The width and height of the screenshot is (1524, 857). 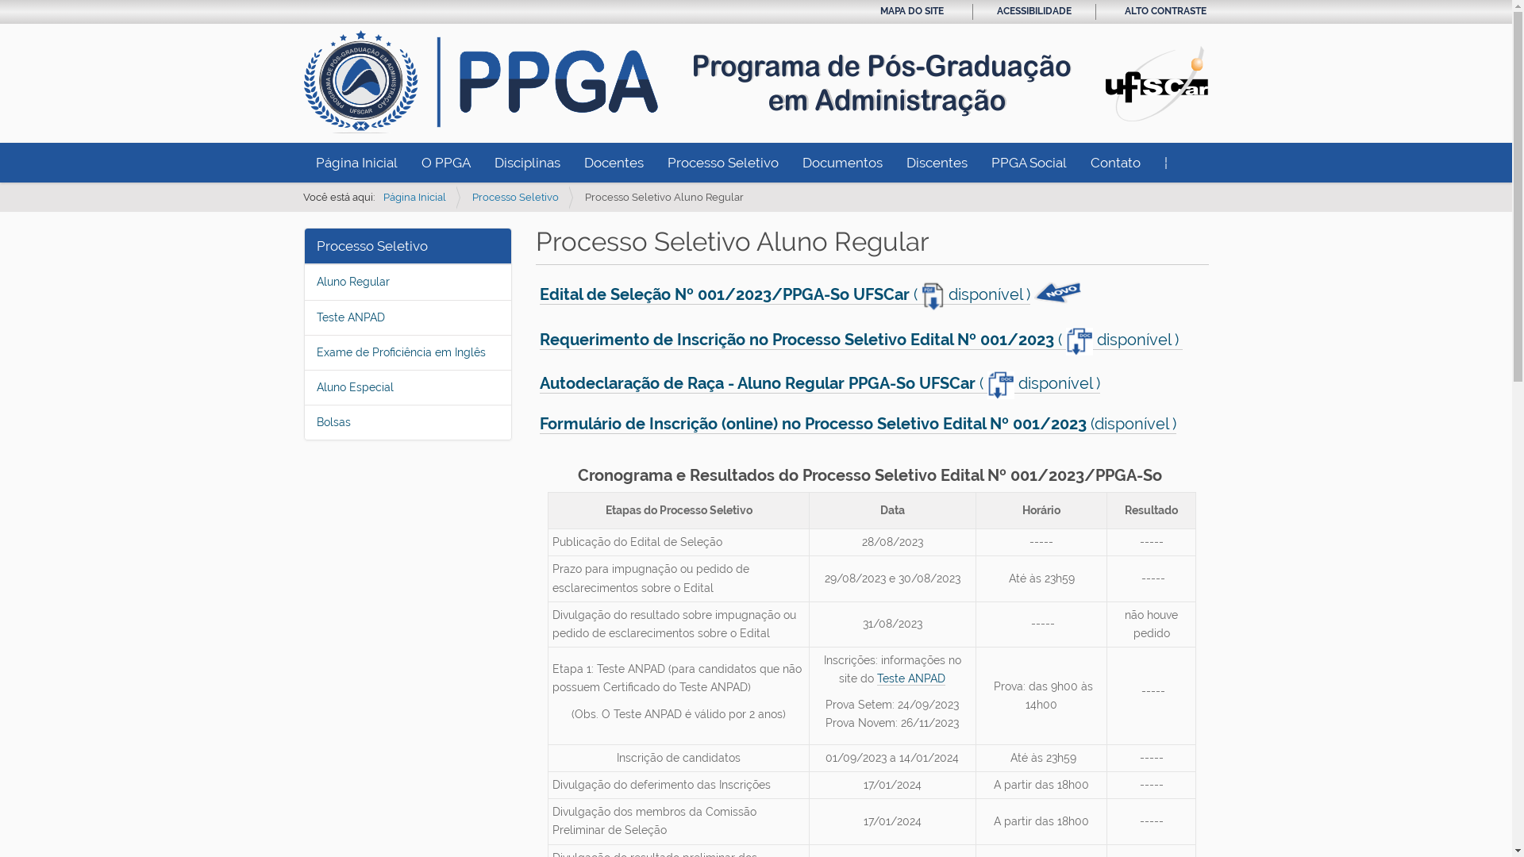 What do you see at coordinates (1079, 341) in the screenshot?
I see `DOC 1.png` at bounding box center [1079, 341].